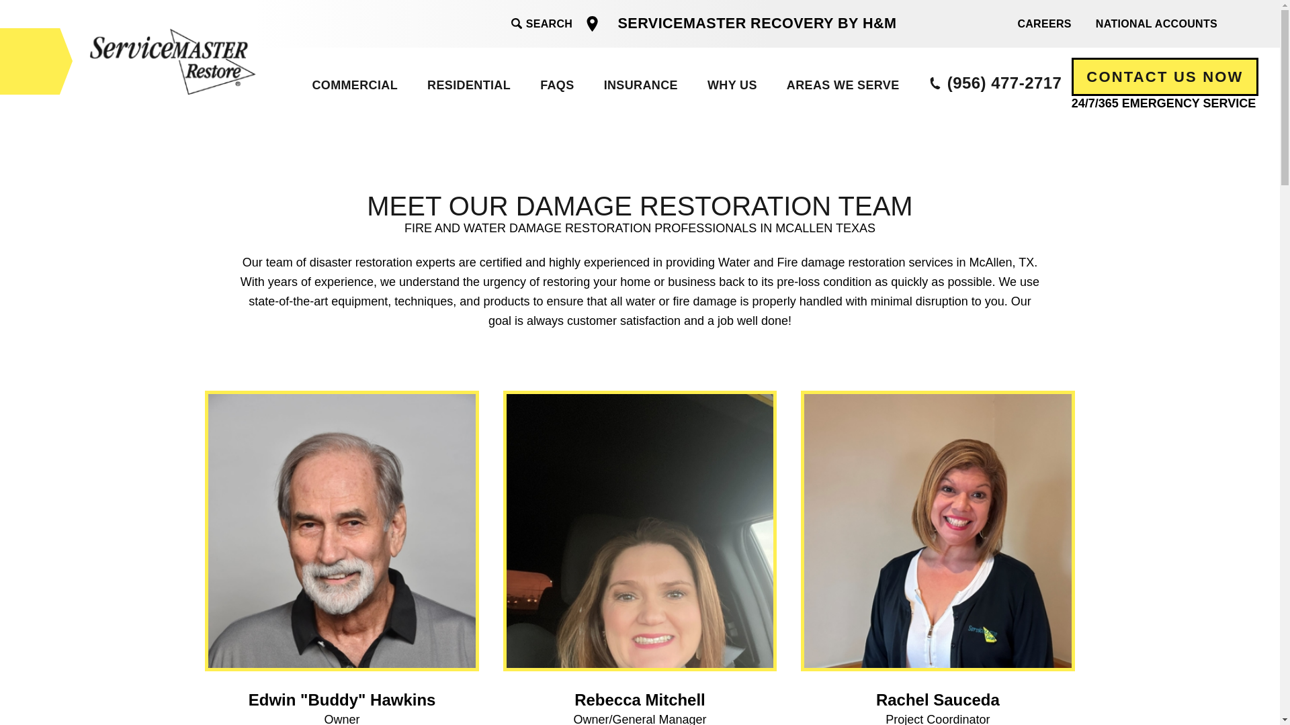  Describe the element at coordinates (731, 85) in the screenshot. I see `WHY US` at that location.